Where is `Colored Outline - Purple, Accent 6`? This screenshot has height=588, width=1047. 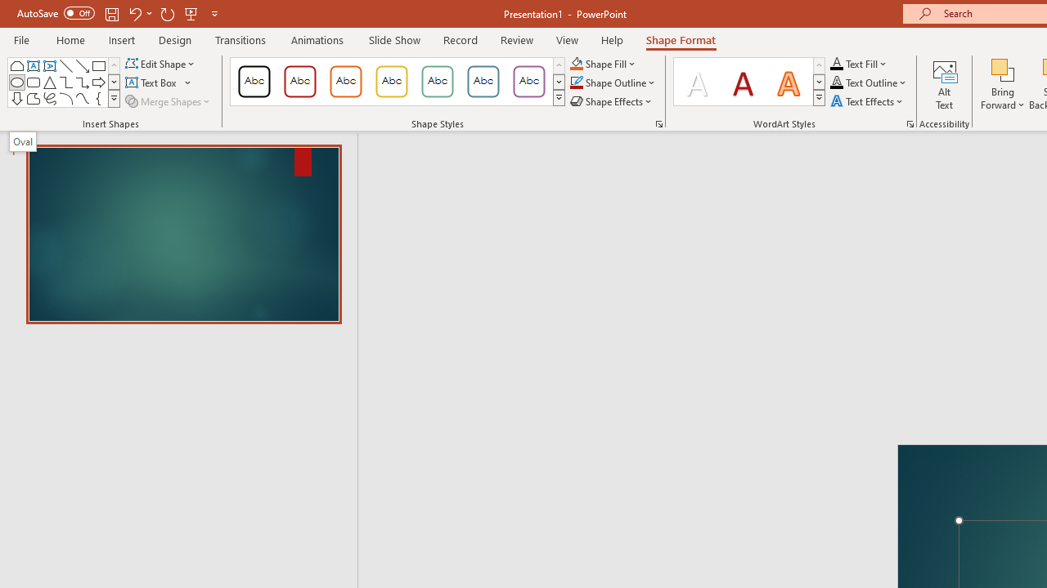 Colored Outline - Purple, Accent 6 is located at coordinates (528, 82).